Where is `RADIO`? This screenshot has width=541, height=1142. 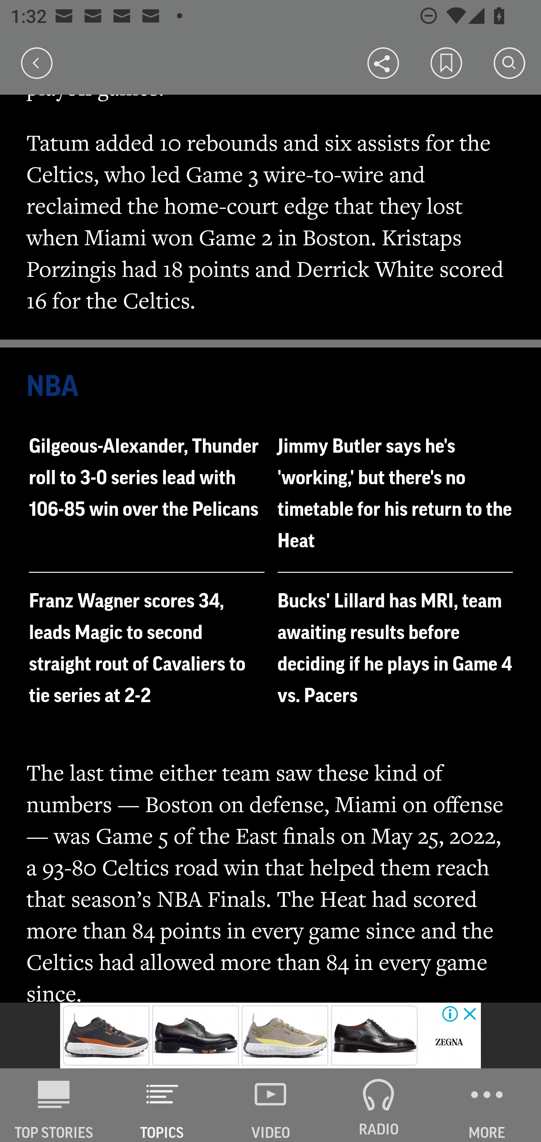 RADIO is located at coordinates (379, 1105).